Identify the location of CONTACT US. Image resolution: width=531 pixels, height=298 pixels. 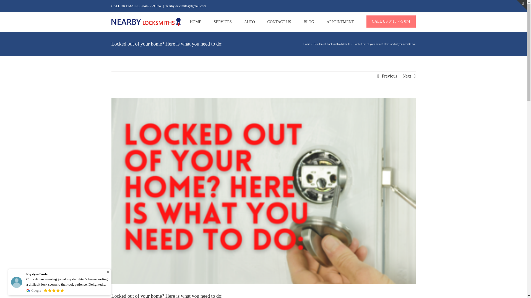
(279, 22).